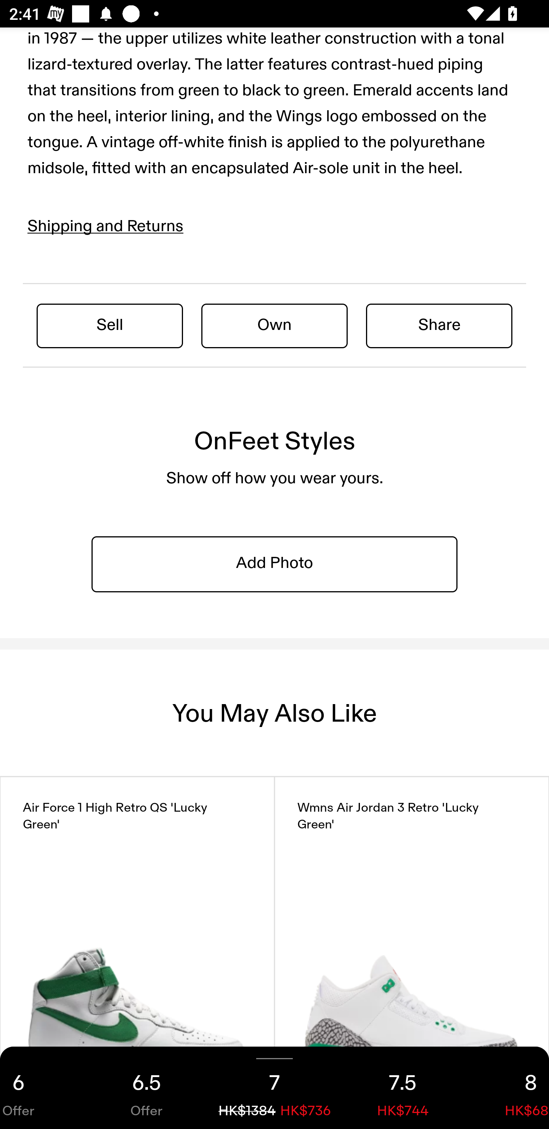 Image resolution: width=549 pixels, height=1129 pixels. Describe the element at coordinates (274, 1088) in the screenshot. I see `7 HK$1384 HK$736` at that location.